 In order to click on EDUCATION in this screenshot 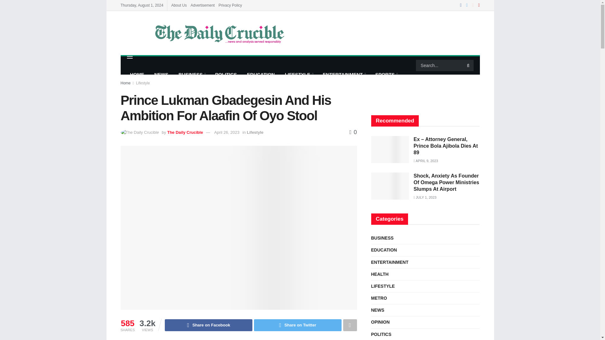, I will do `click(261, 74)`.